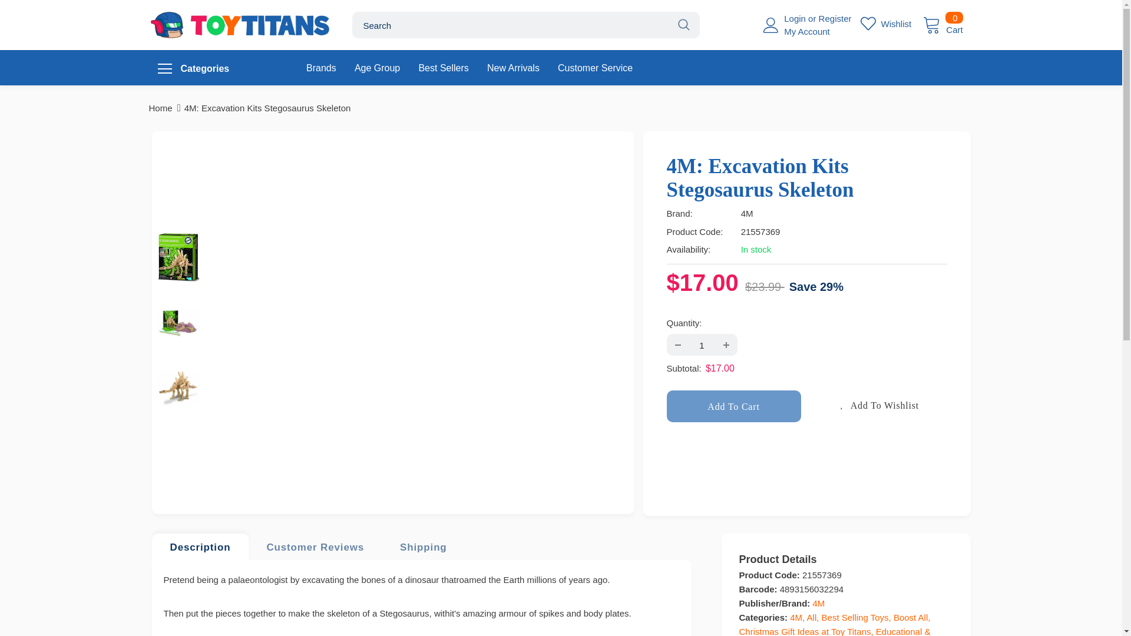 The height and width of the screenshot is (636, 1131). Describe the element at coordinates (701, 344) in the screenshot. I see `Wishlist` at that location.